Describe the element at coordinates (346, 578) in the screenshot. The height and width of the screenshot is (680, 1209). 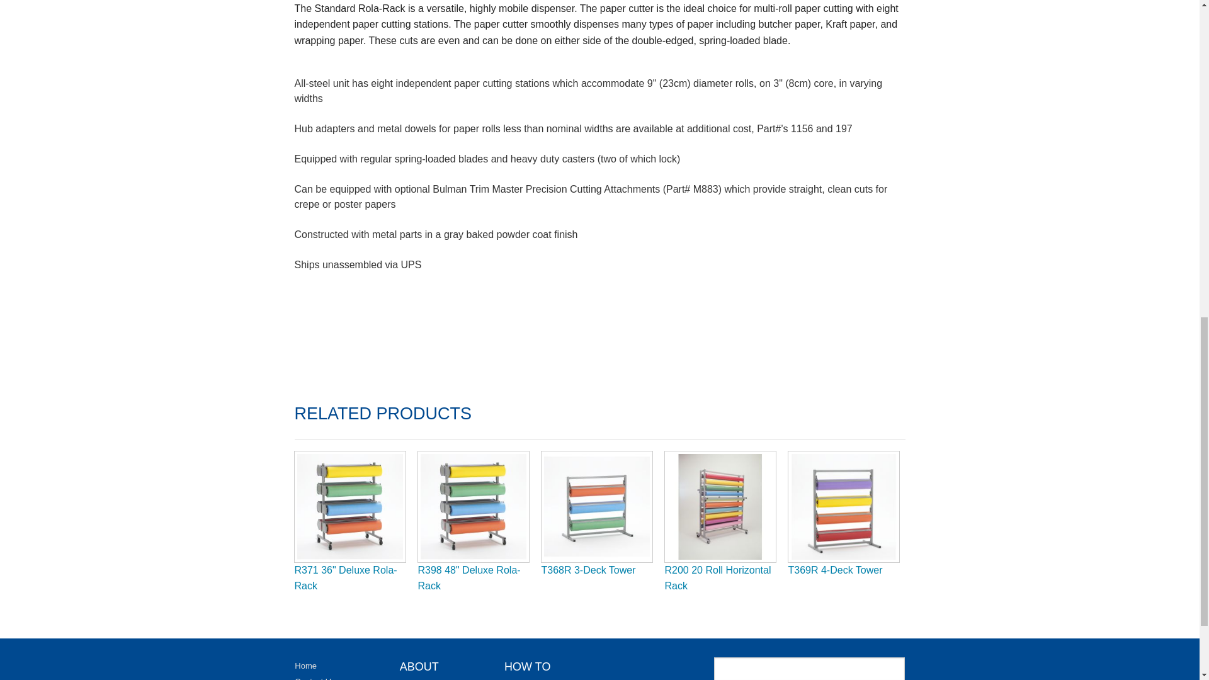
I see `R371 36" Deluxe Rola-Rack` at that location.